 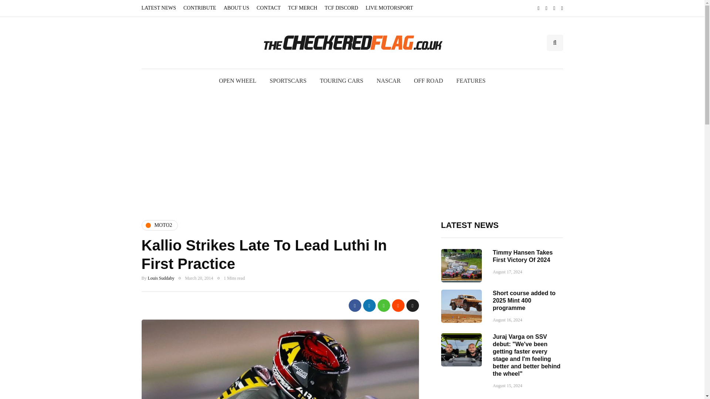 What do you see at coordinates (354, 305) in the screenshot?
I see `Share with Facebook` at bounding box center [354, 305].